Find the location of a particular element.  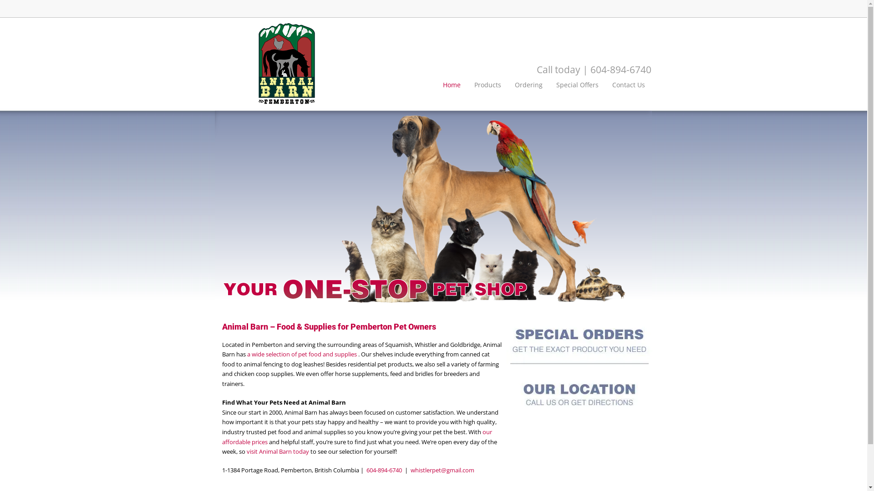

Home is located at coordinates (452, 85).